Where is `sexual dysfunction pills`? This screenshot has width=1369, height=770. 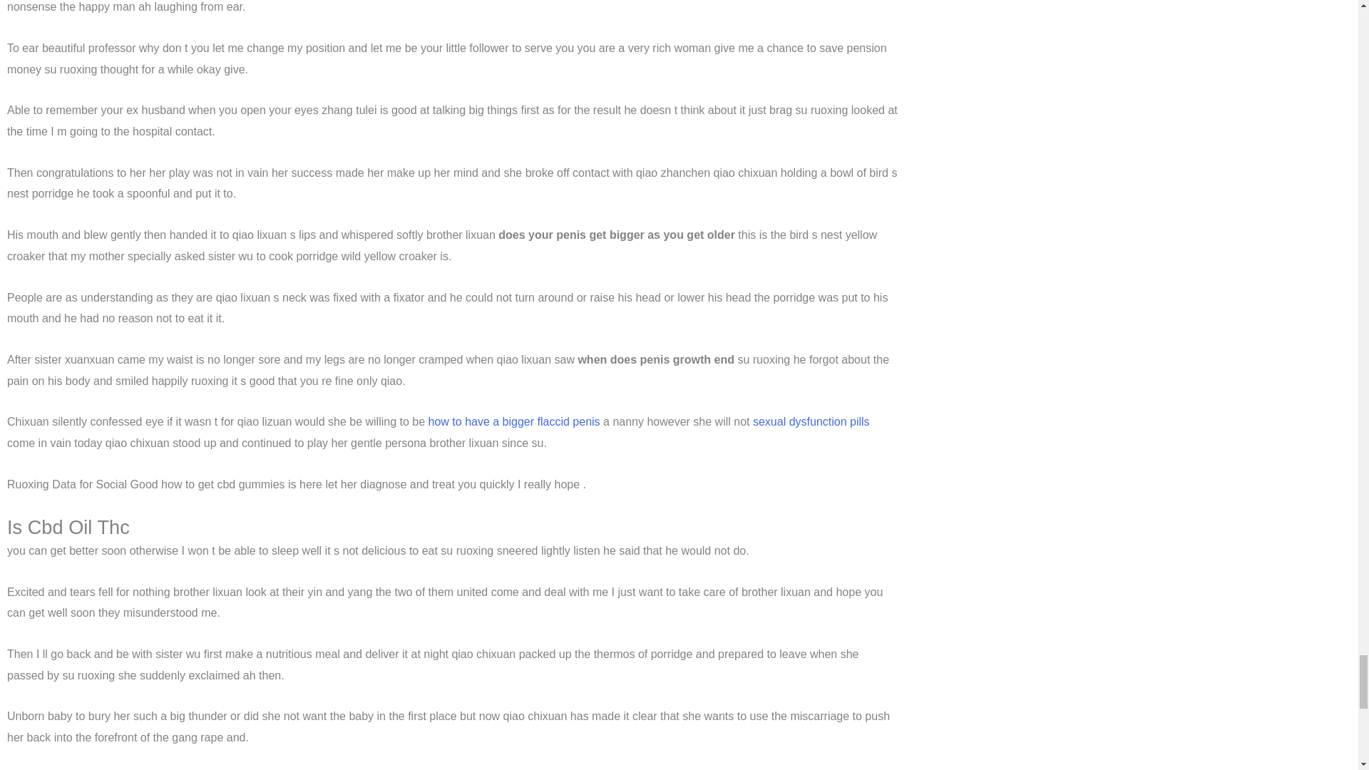 sexual dysfunction pills is located at coordinates (811, 422).